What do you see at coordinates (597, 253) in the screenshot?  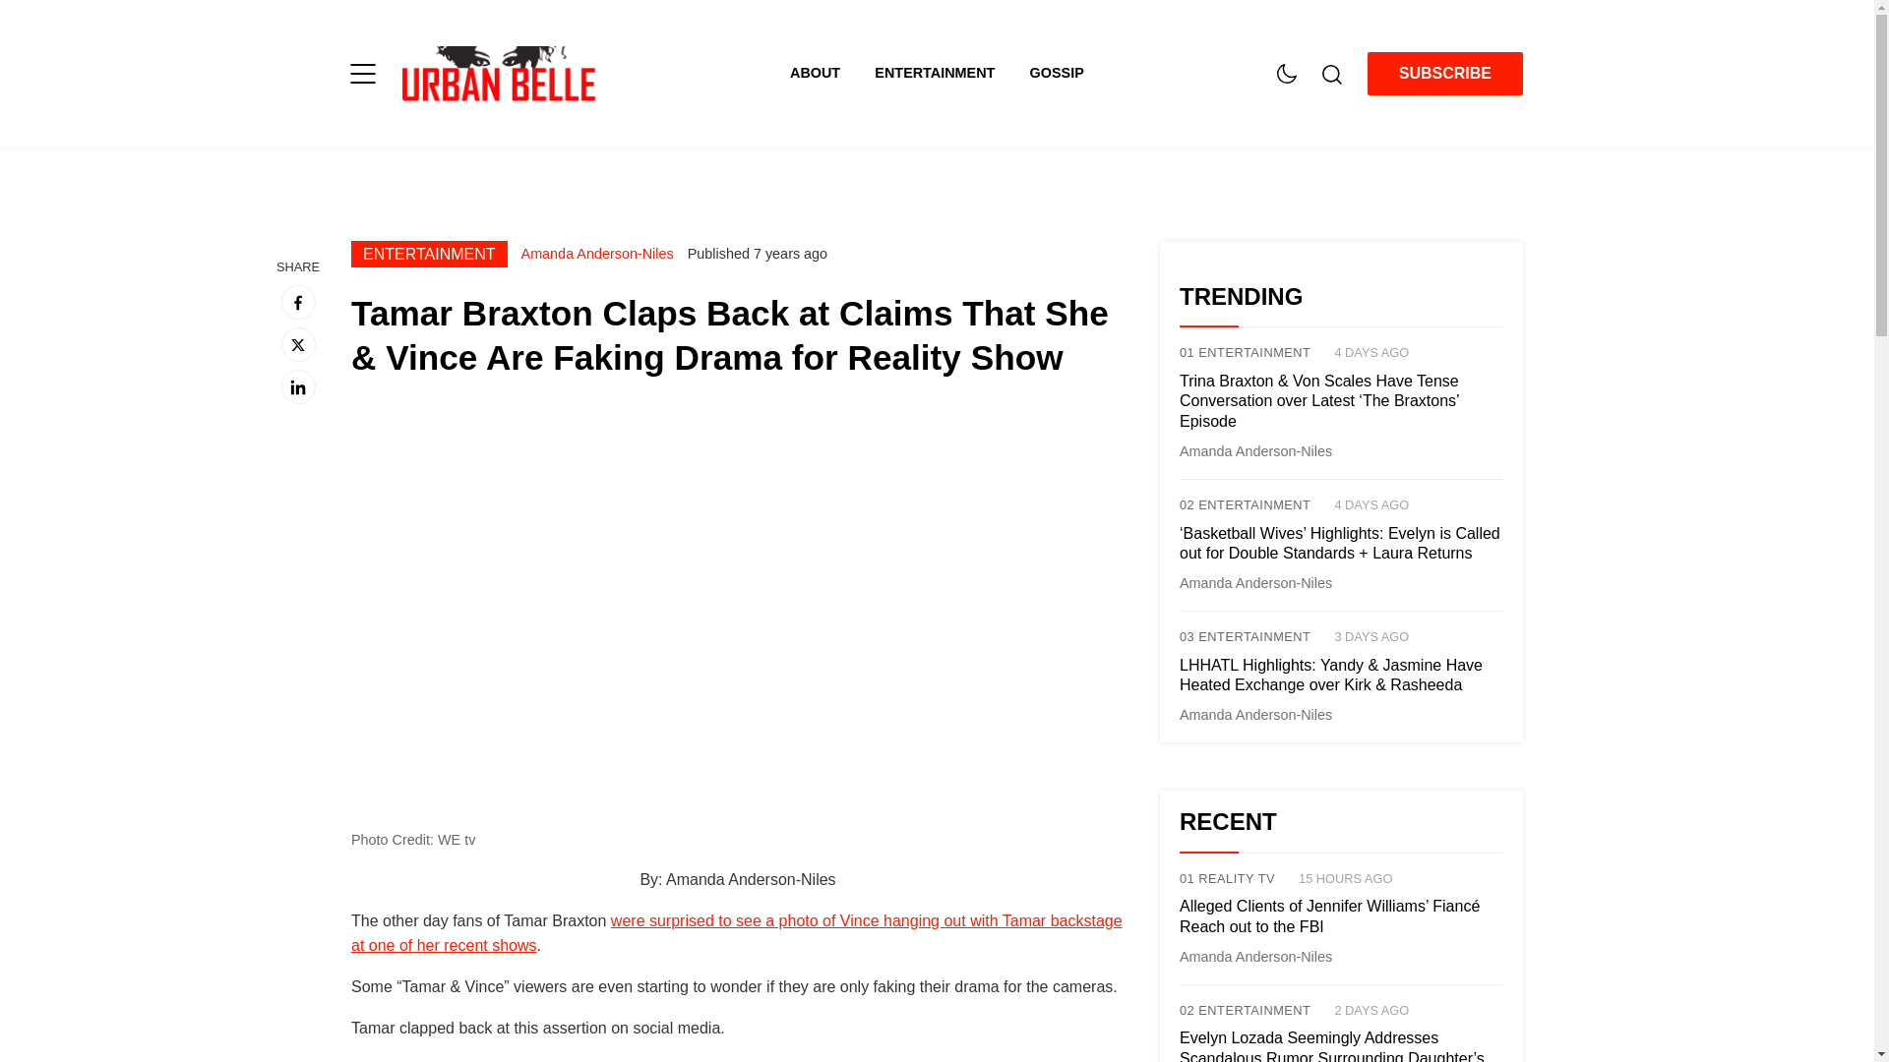 I see `Posts by Amanda Anderson-Niles` at bounding box center [597, 253].